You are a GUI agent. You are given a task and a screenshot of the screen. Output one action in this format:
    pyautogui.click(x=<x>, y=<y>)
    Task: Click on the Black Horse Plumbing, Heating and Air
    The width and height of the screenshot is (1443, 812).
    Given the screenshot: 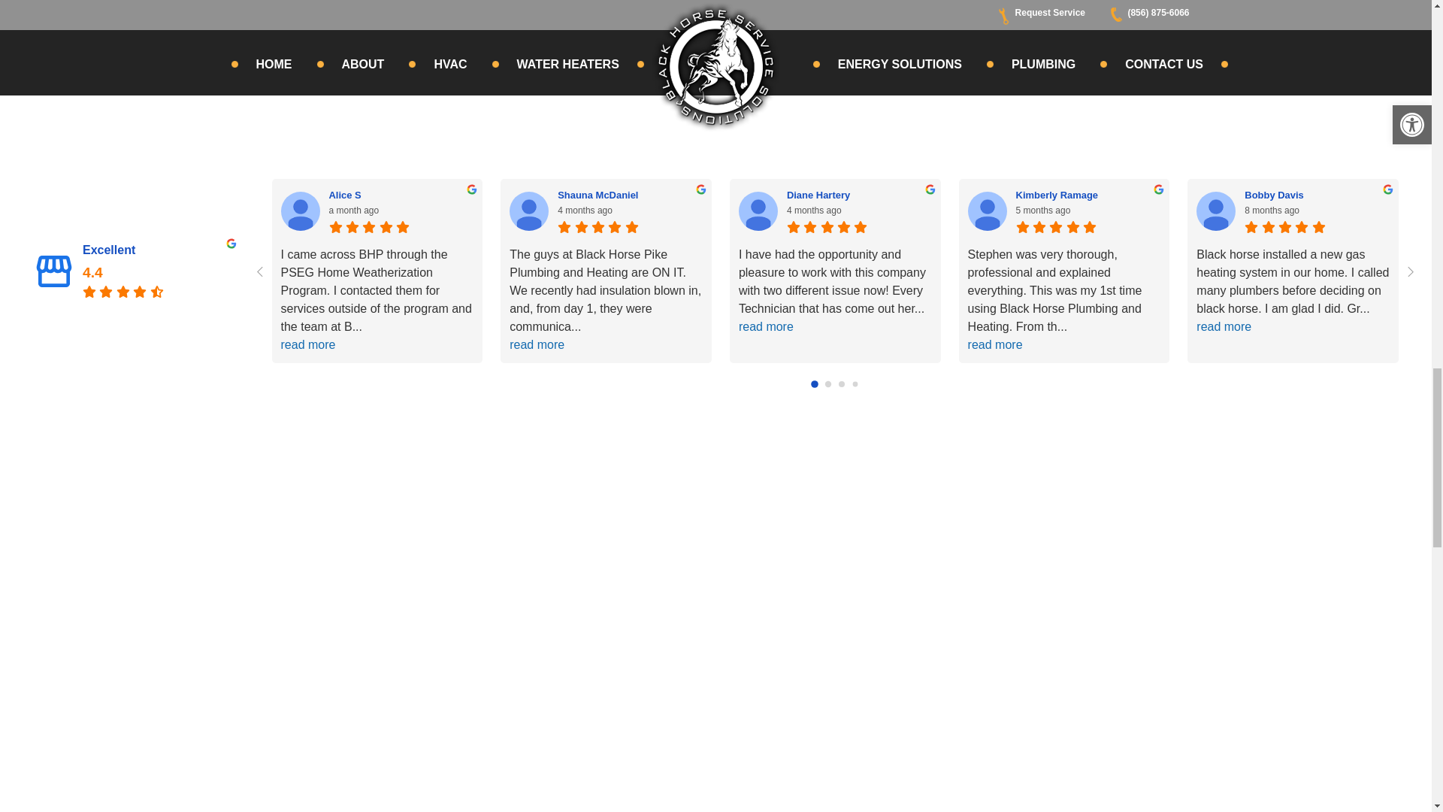 What is the action you would take?
    pyautogui.click(x=54, y=271)
    